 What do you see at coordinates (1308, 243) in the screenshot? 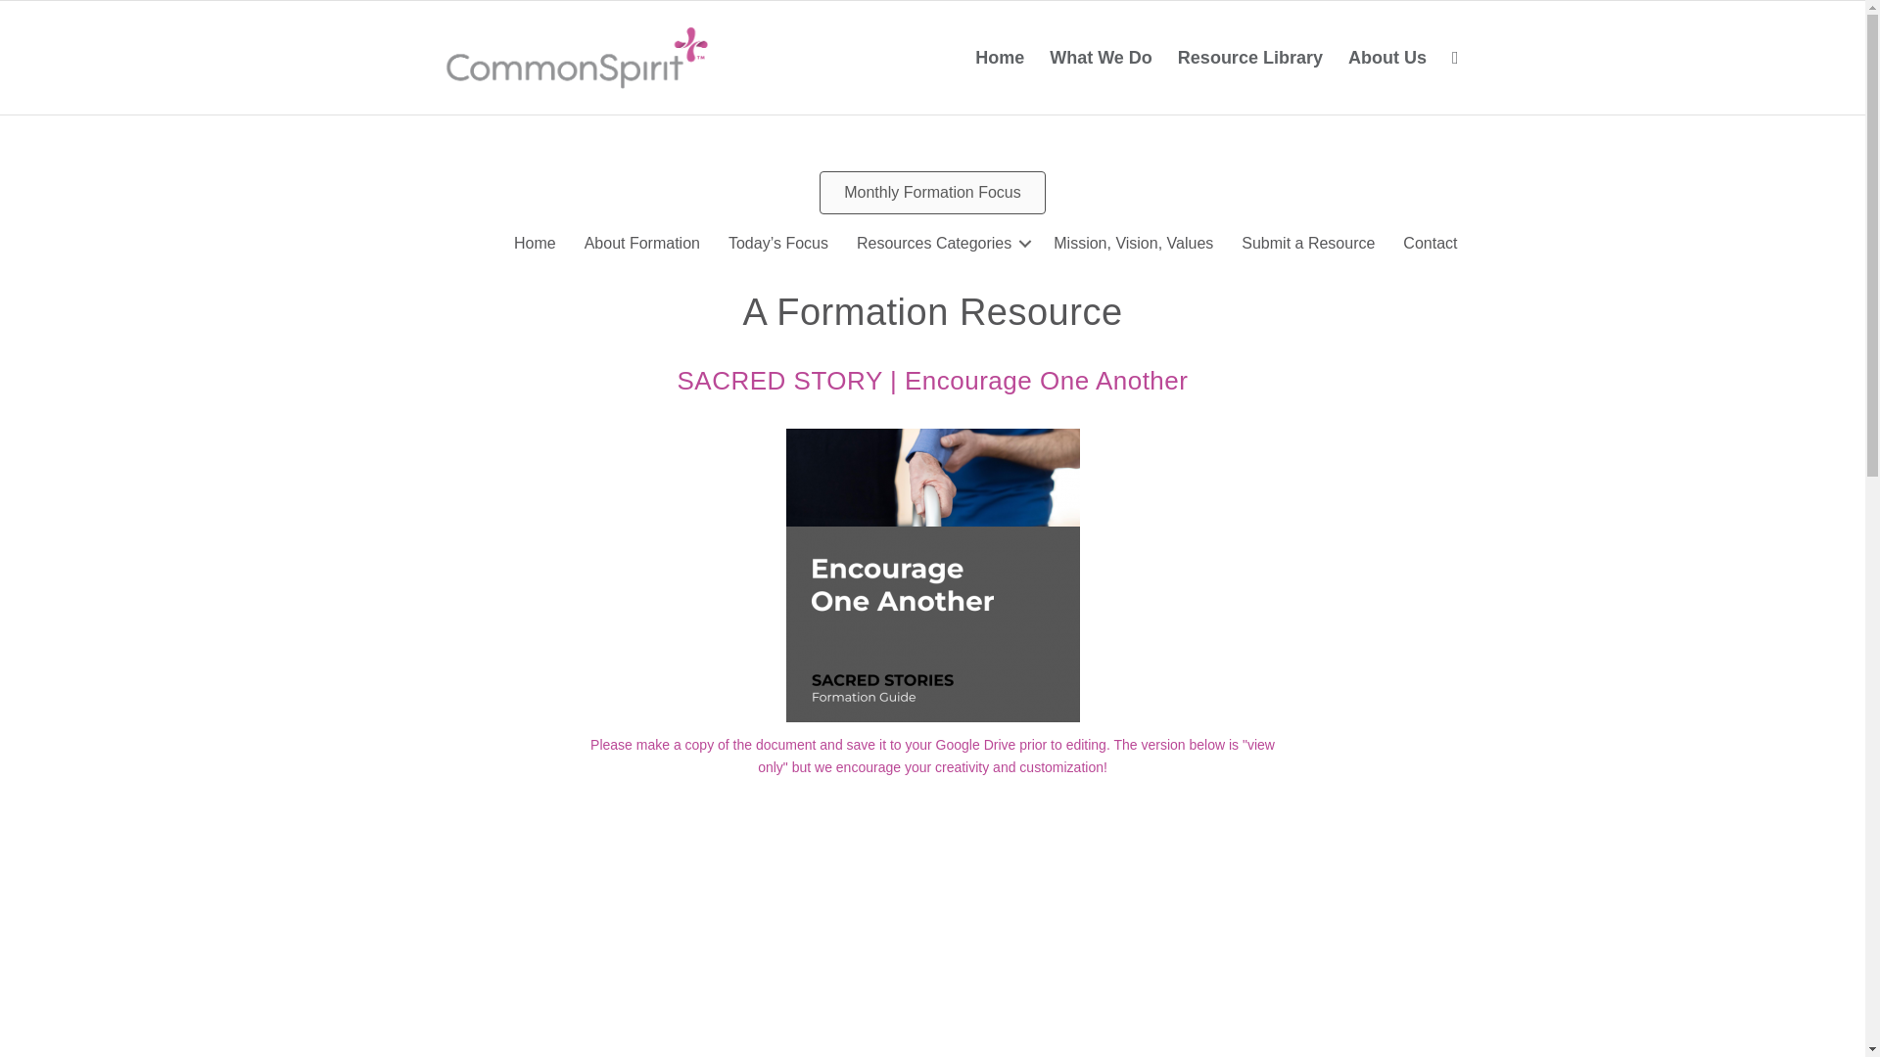
I see `Submit a Resource` at bounding box center [1308, 243].